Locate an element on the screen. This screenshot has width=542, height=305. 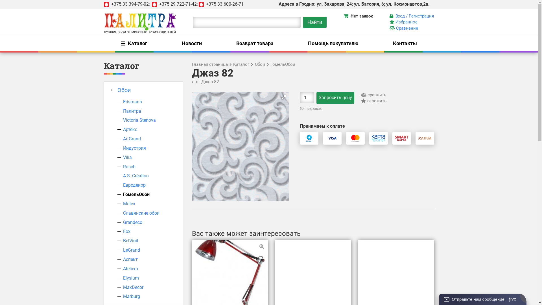
Erismann is located at coordinates (133, 102).